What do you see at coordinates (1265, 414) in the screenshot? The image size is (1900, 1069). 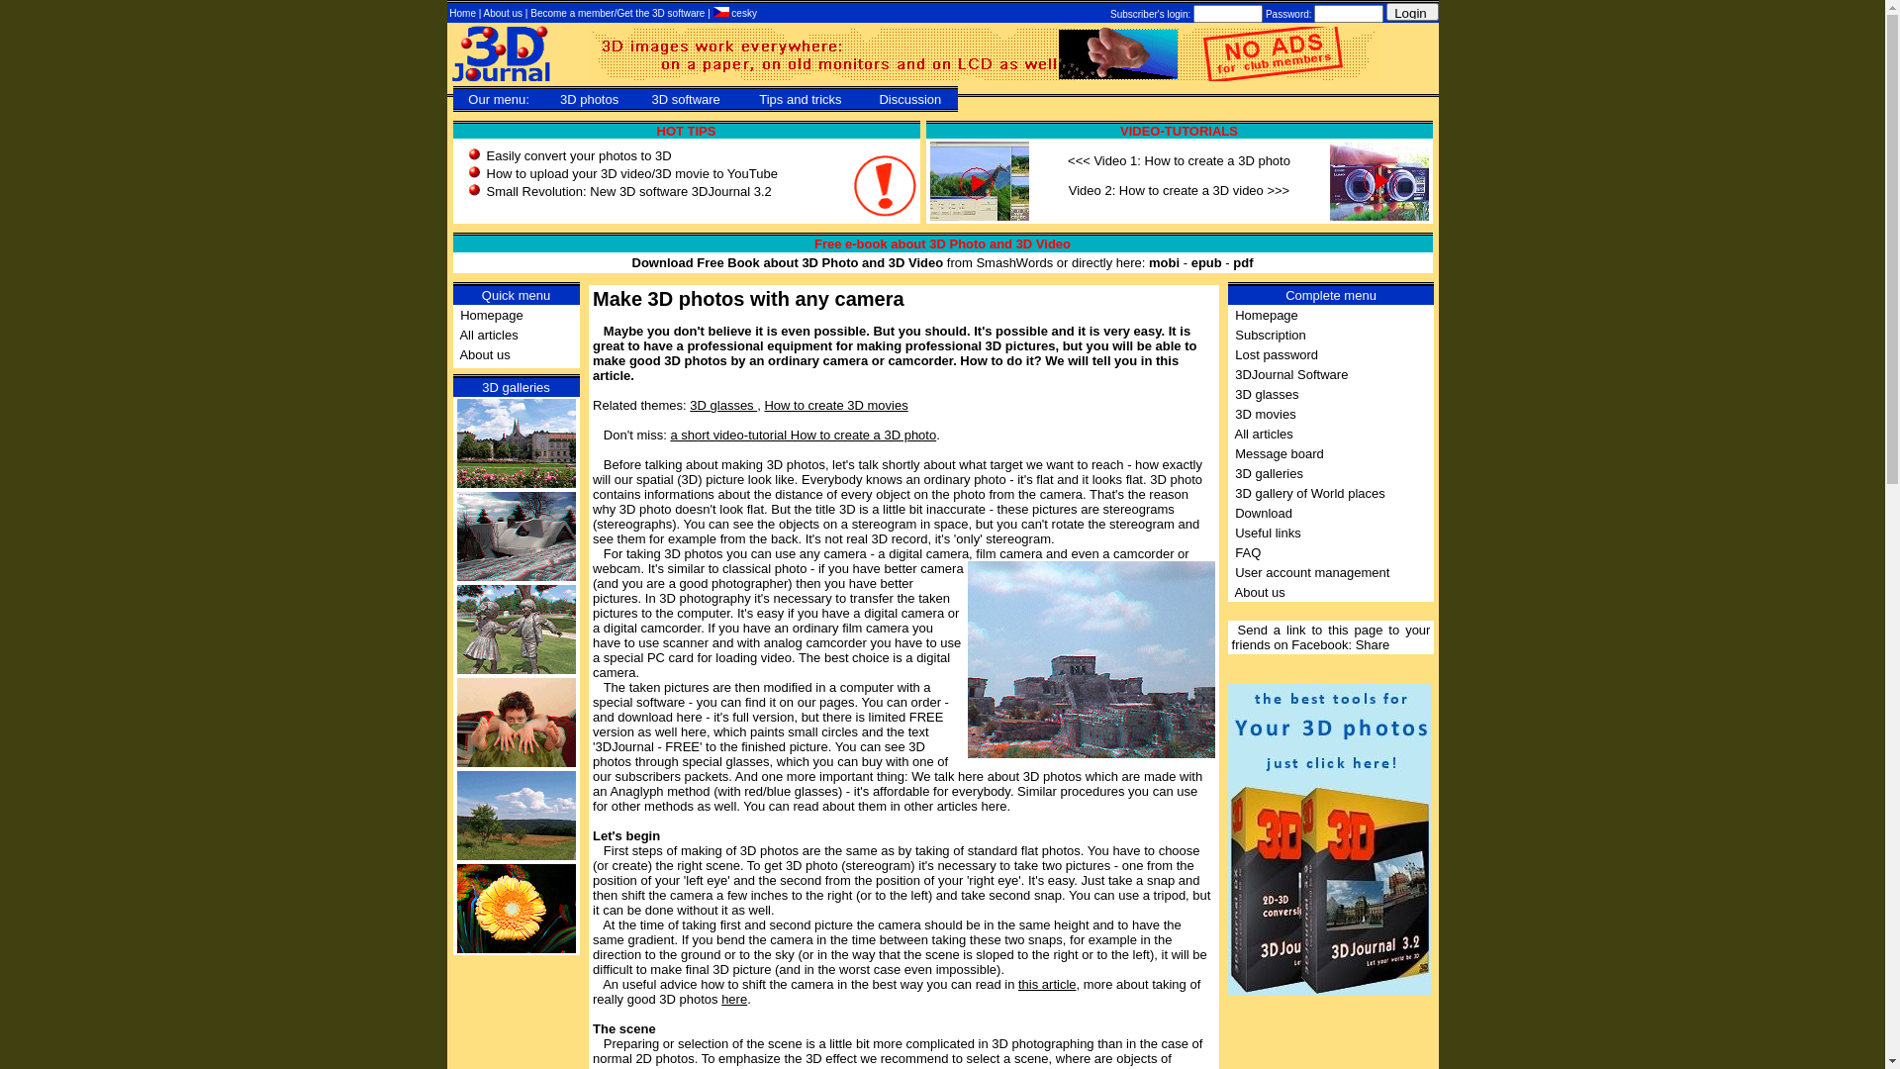 I see `3D movies` at bounding box center [1265, 414].